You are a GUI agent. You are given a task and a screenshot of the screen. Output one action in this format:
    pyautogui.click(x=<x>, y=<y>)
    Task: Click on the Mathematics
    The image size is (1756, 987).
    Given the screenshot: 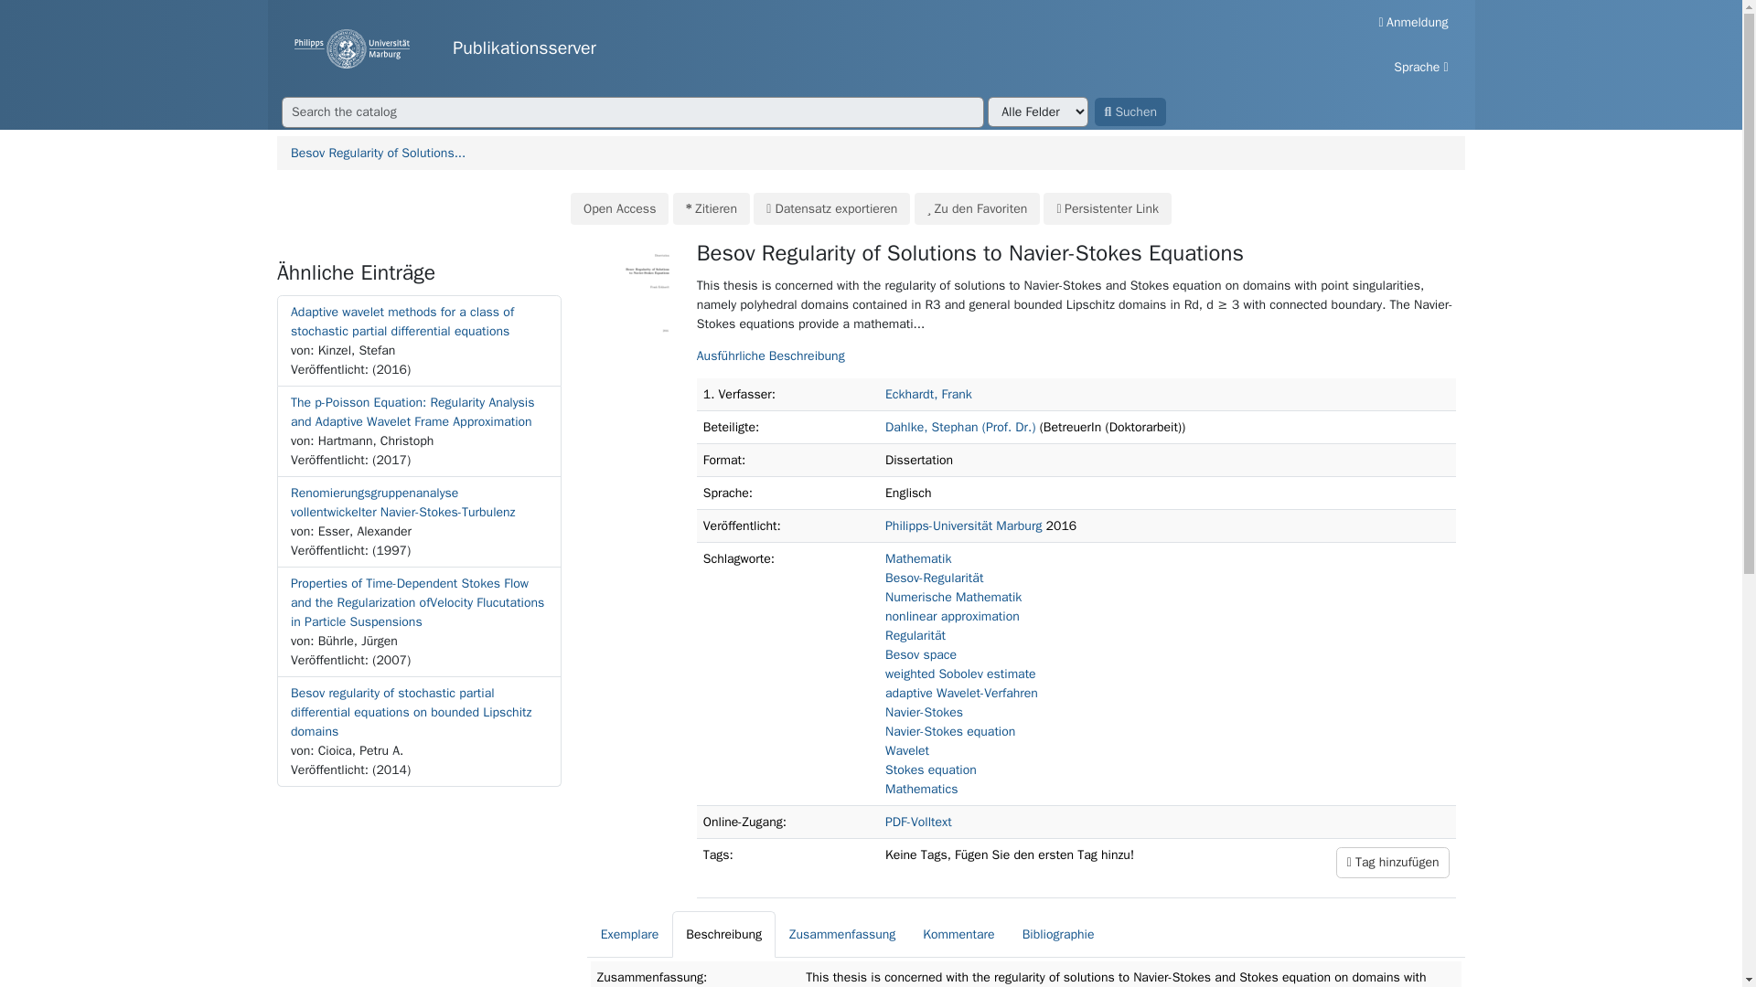 What is the action you would take?
    pyautogui.click(x=920, y=789)
    